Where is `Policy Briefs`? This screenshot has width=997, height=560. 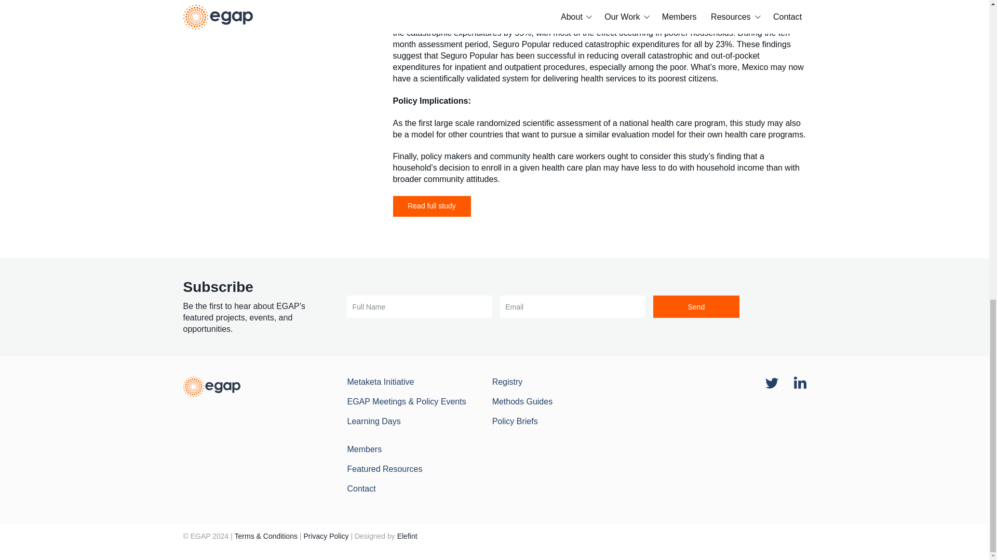
Policy Briefs is located at coordinates (515, 421).